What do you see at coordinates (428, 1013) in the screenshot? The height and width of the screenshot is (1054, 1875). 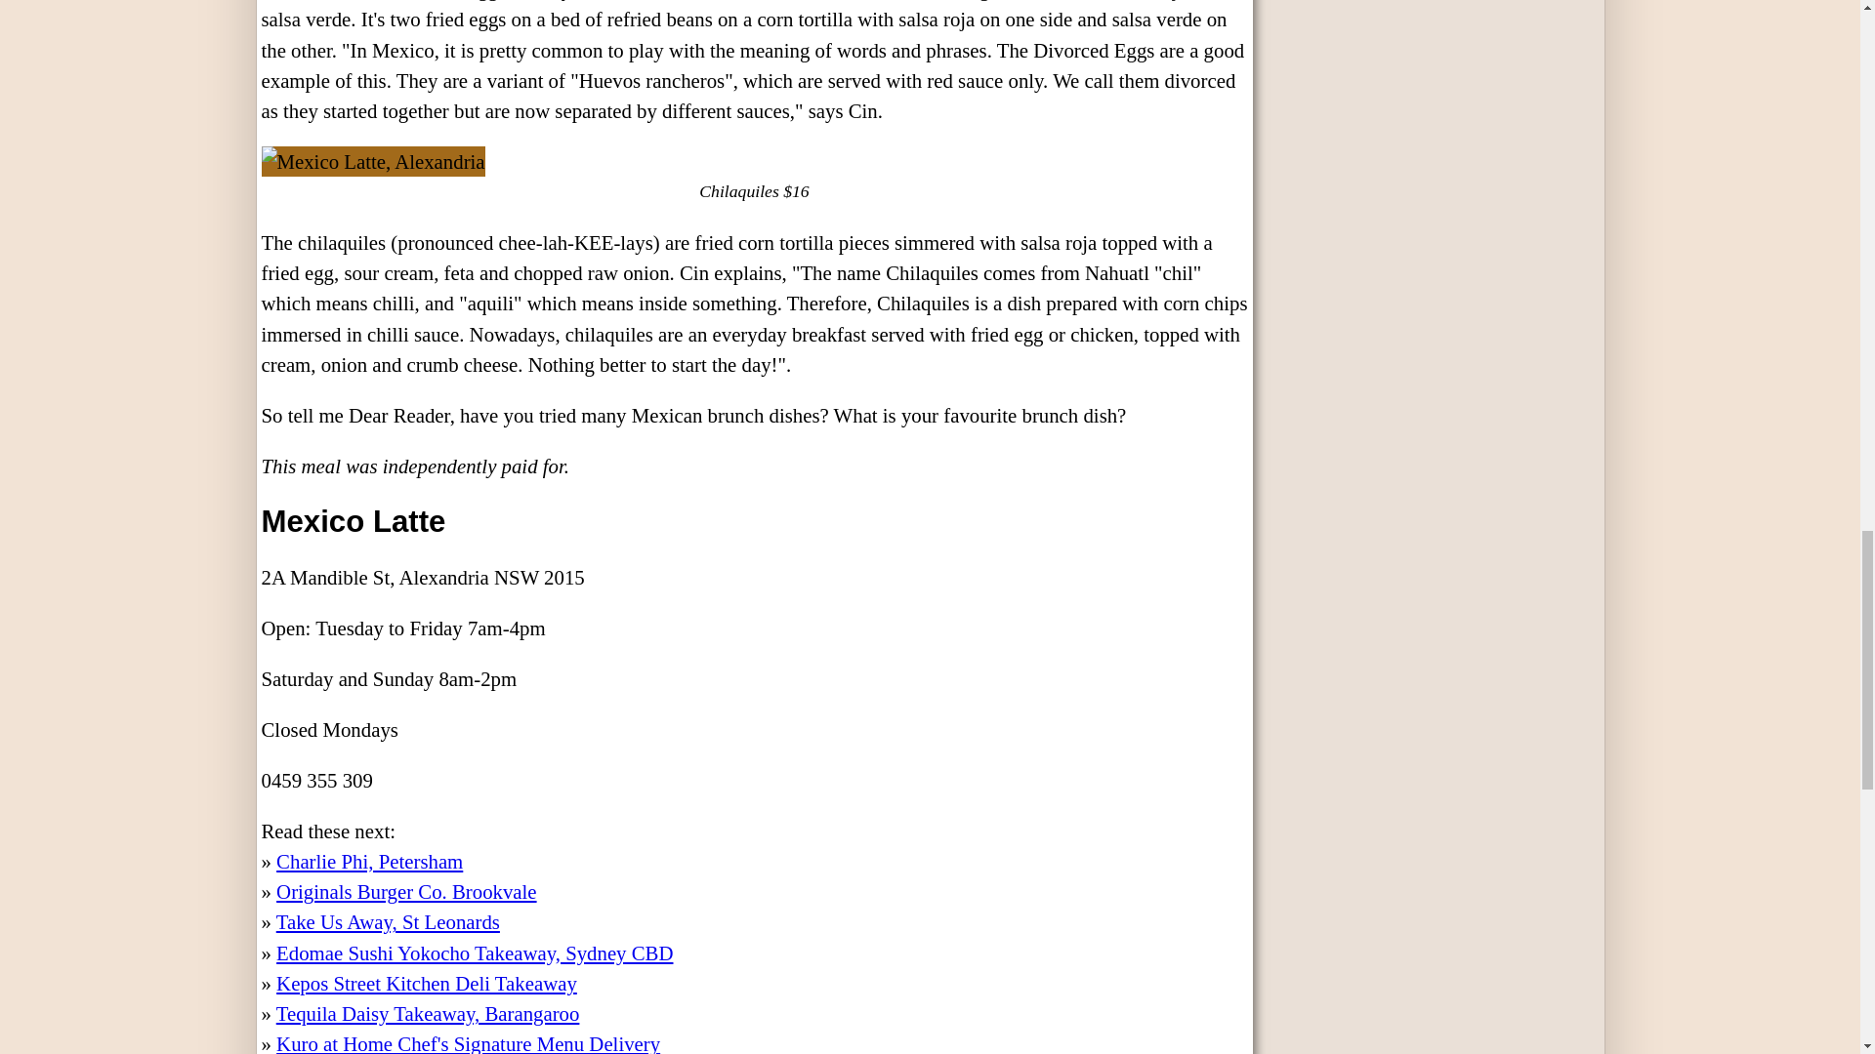 I see `Tequila Daisy Takeaway, Barangaroo` at bounding box center [428, 1013].